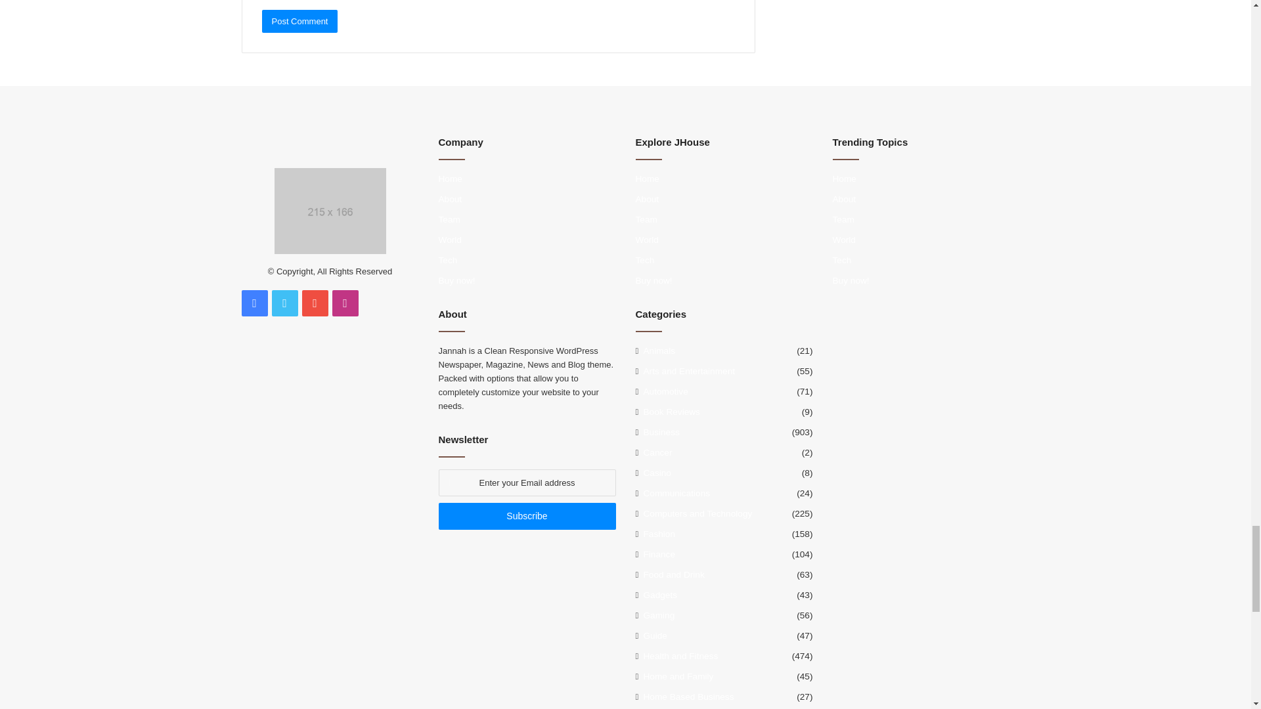  Describe the element at coordinates (527, 516) in the screenshot. I see `Subscribe` at that location.